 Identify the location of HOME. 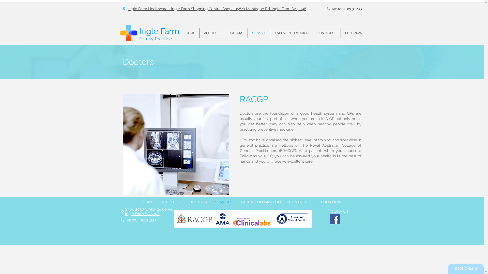
(191, 33).